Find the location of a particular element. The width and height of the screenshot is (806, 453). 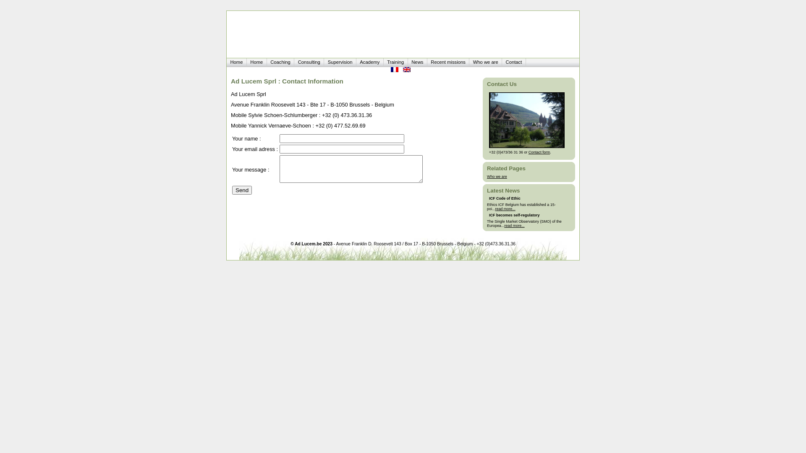

read more... is located at coordinates (514, 226).